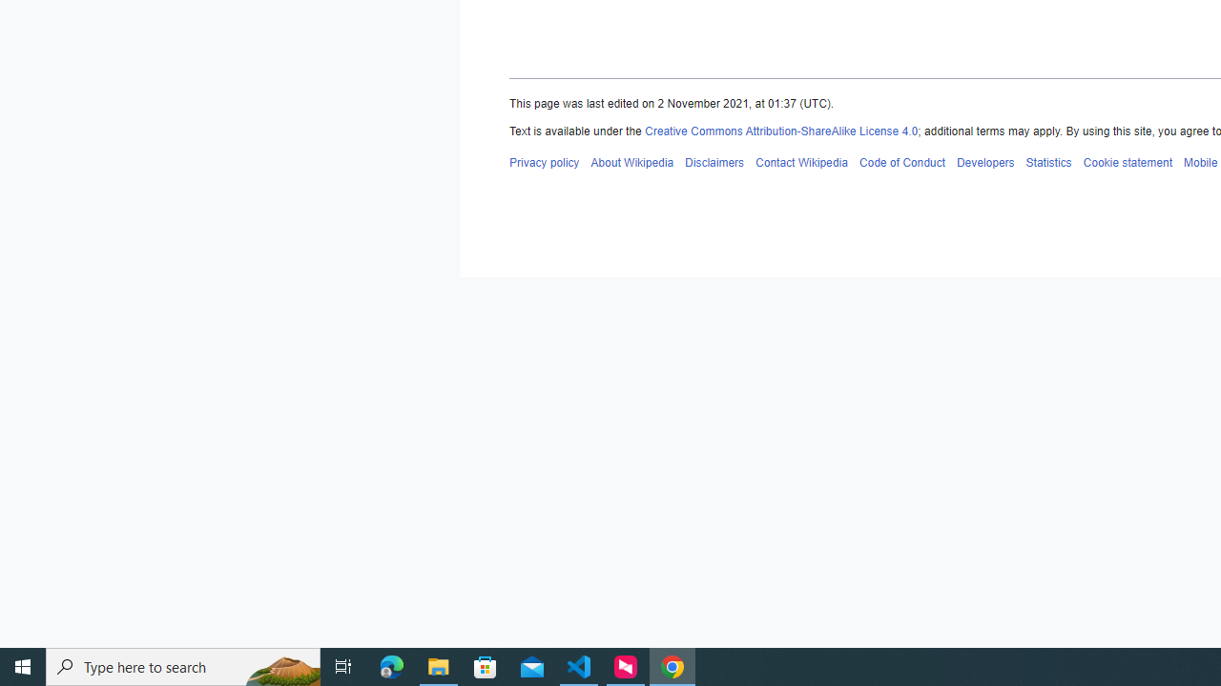  Describe the element at coordinates (780, 131) in the screenshot. I see `Creative Commons Attribution-ShareAlike License 4.0` at that location.